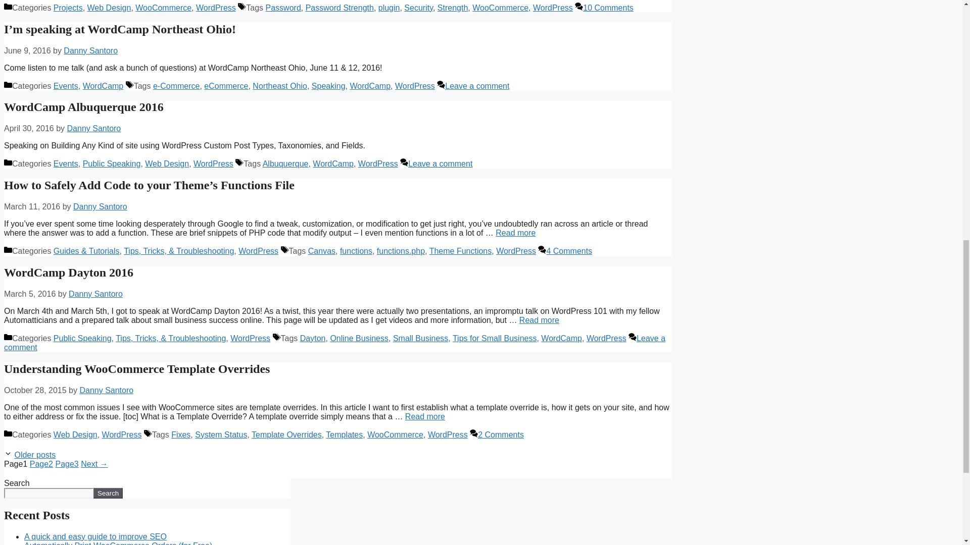 Image resolution: width=970 pixels, height=545 pixels. I want to click on Scroll back to top, so click(937, 479).